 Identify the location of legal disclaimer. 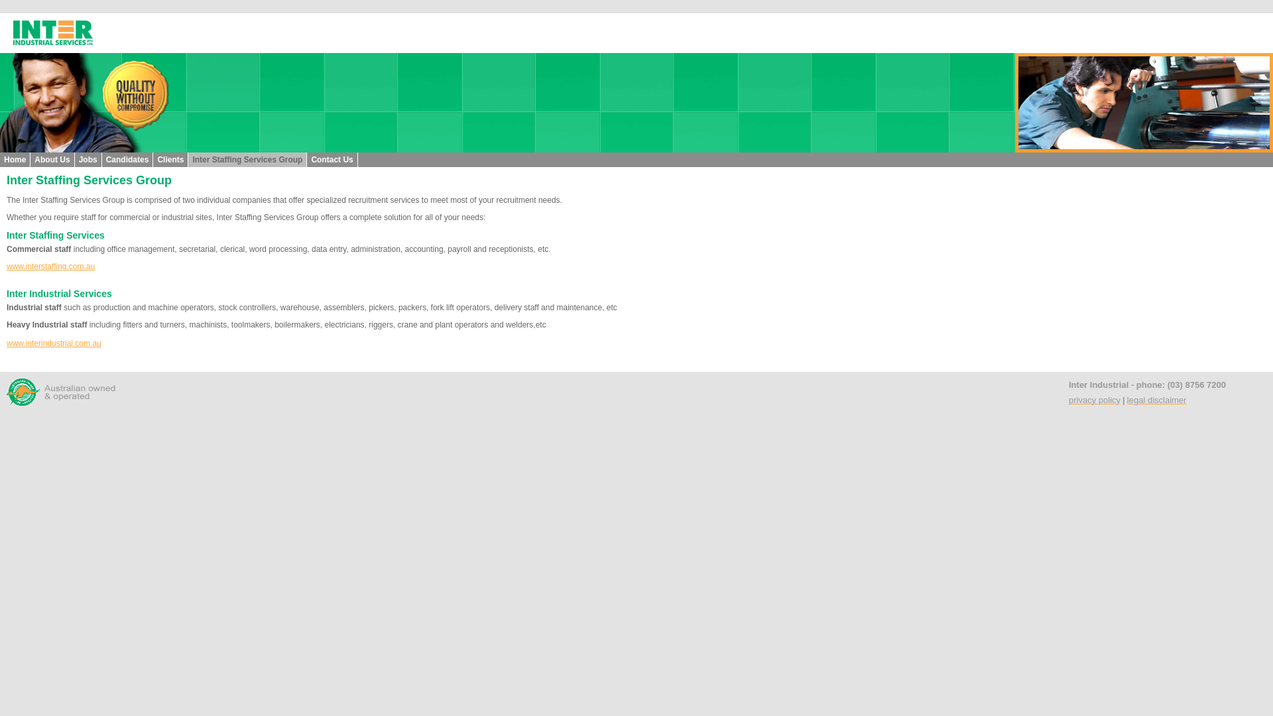
(1157, 400).